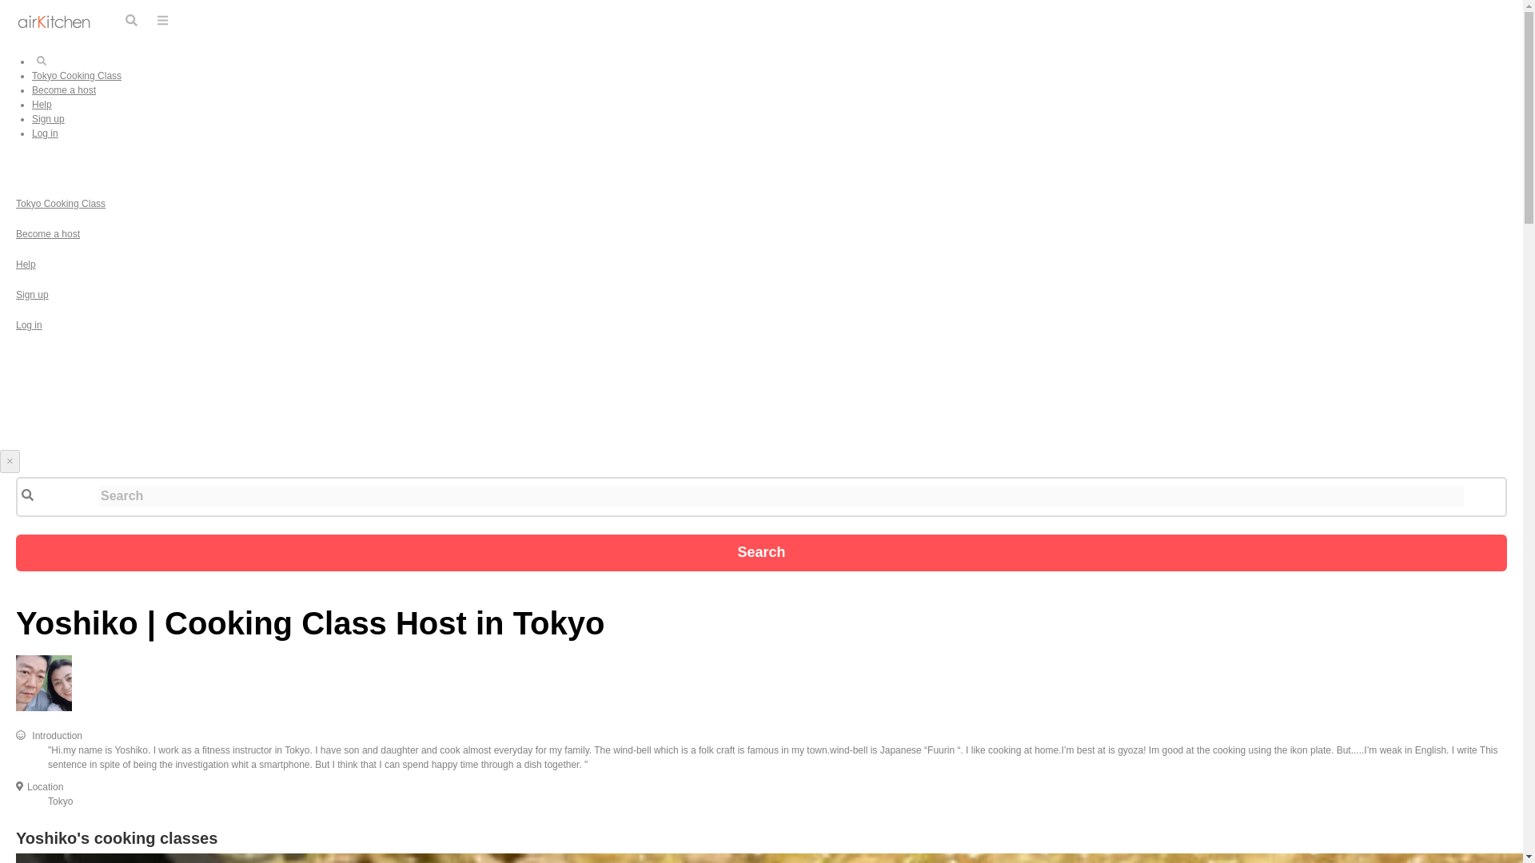  I want to click on Help, so click(26, 264).